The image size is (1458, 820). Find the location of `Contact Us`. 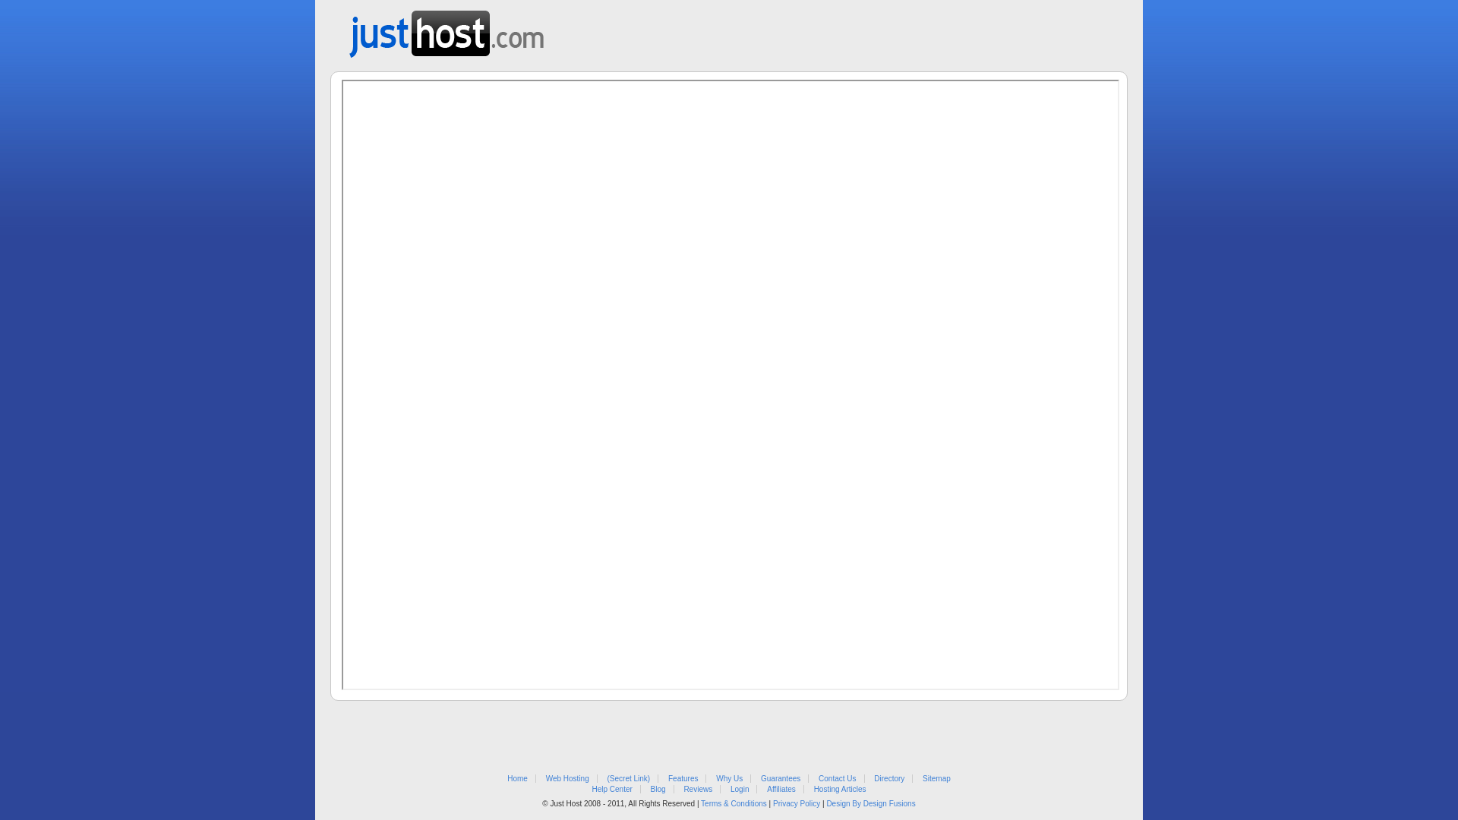

Contact Us is located at coordinates (837, 779).